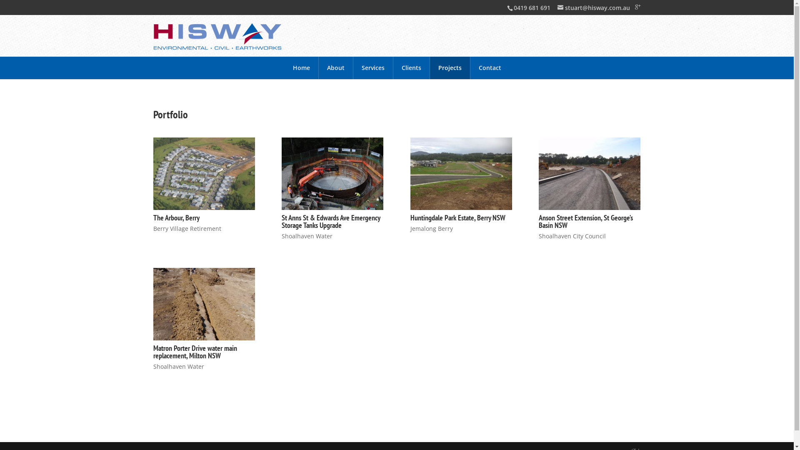  What do you see at coordinates (195, 352) in the screenshot?
I see `Matron Porter Drive water main replacement, Milton NSW` at bounding box center [195, 352].